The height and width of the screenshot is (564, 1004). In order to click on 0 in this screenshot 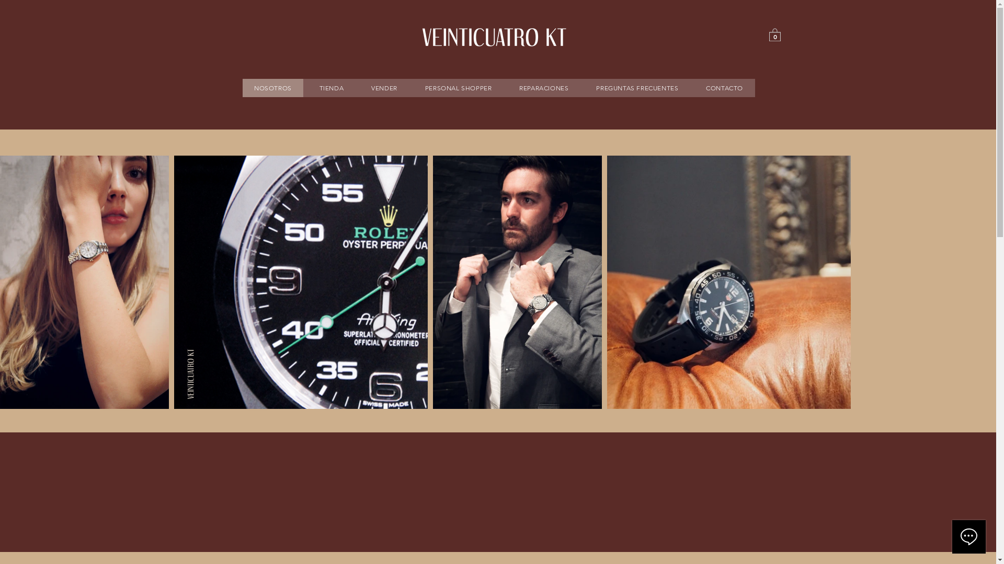, I will do `click(774, 34)`.